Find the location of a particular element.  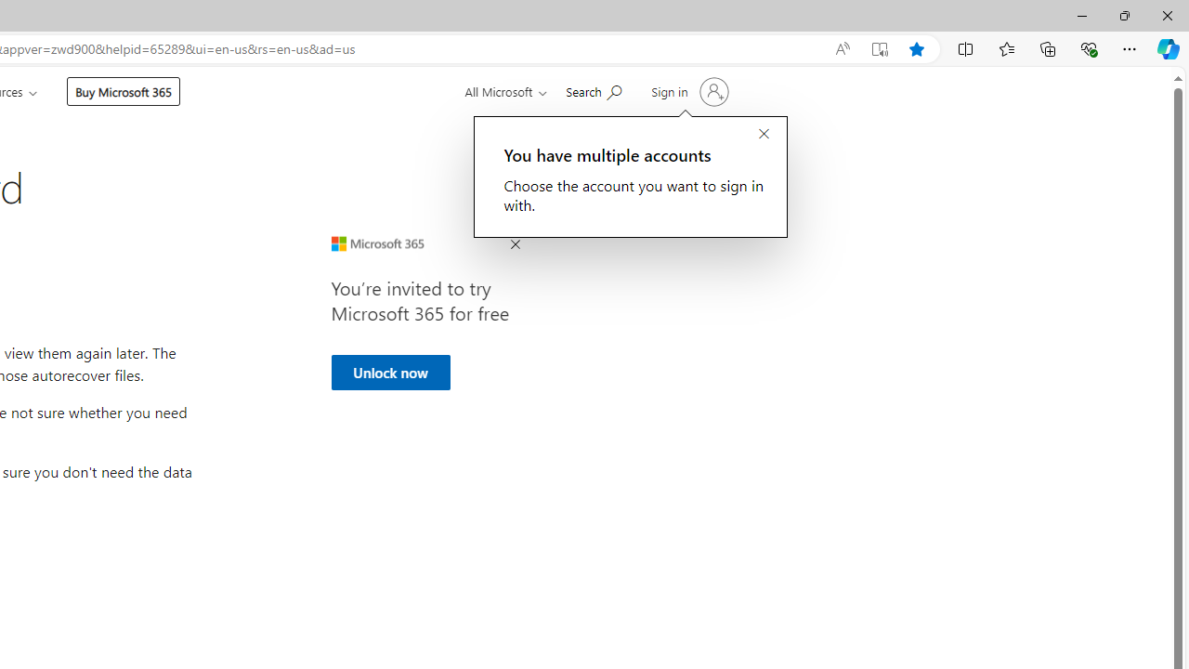

Restore is located at coordinates (1124, 15).